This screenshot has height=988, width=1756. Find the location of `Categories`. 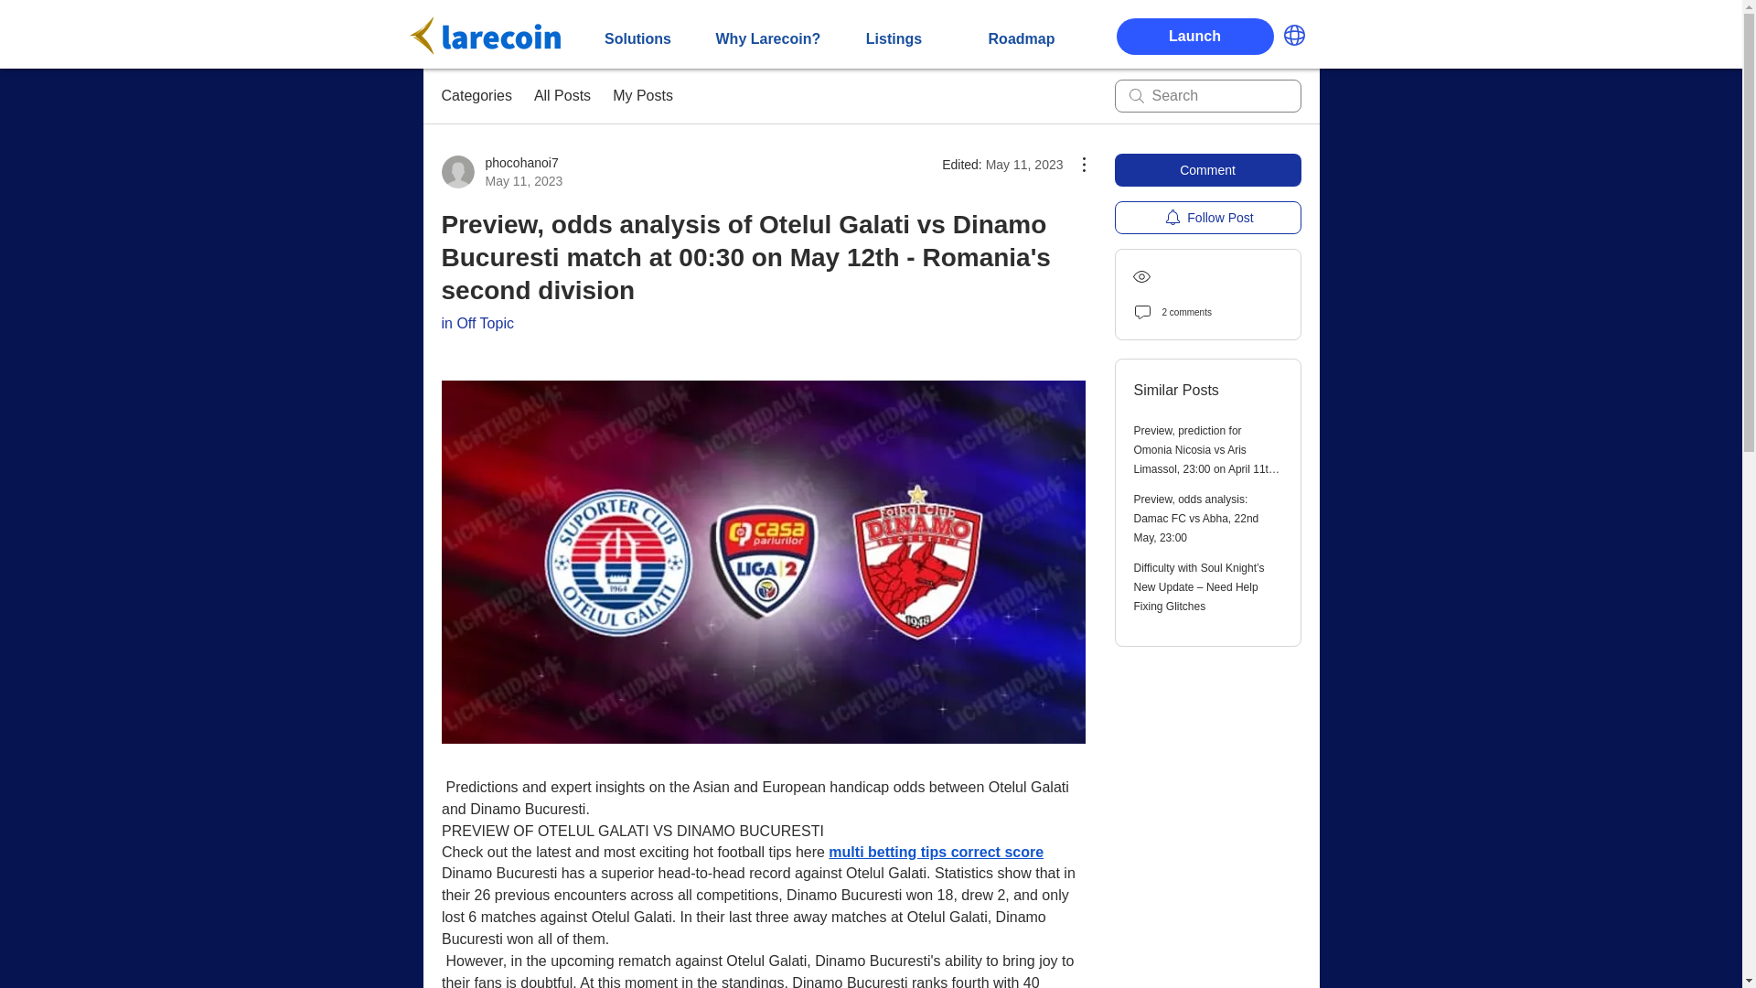

Categories is located at coordinates (638, 38).